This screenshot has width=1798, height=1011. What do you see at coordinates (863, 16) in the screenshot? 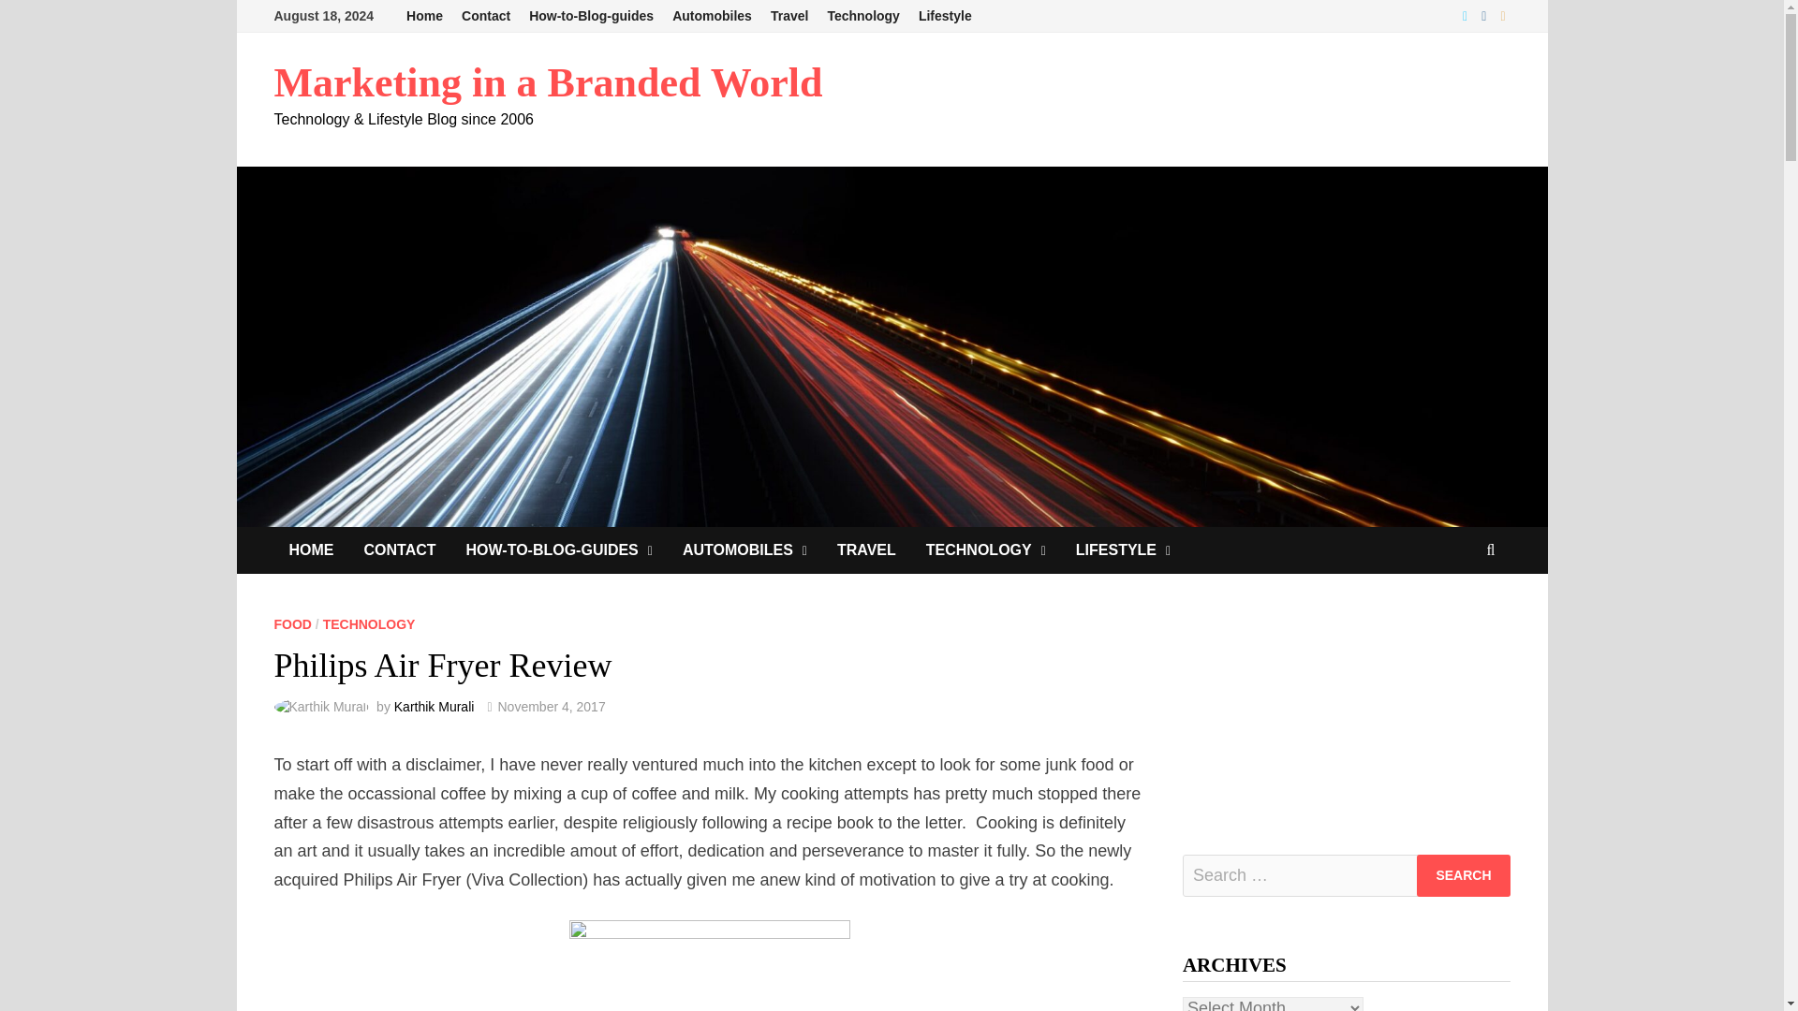
I see `Technology` at bounding box center [863, 16].